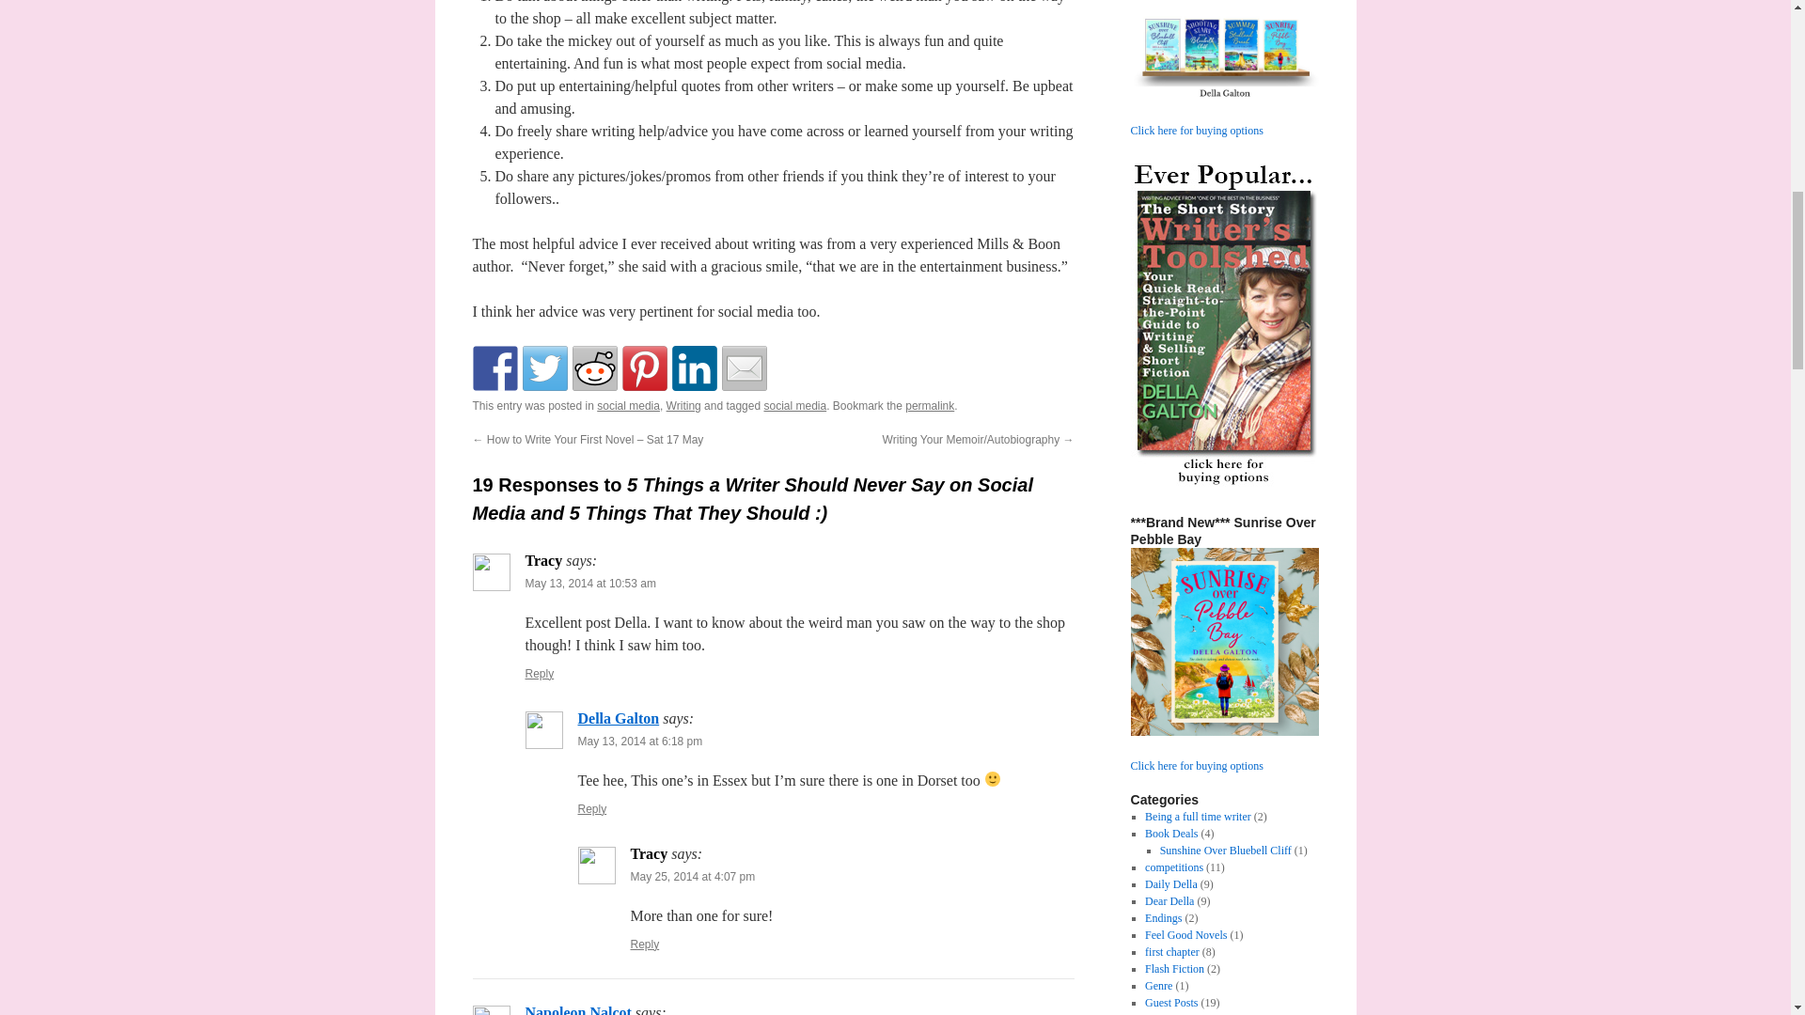 This screenshot has width=1805, height=1015. Describe the element at coordinates (645, 368) in the screenshot. I see `Pin it with Pinterest` at that location.